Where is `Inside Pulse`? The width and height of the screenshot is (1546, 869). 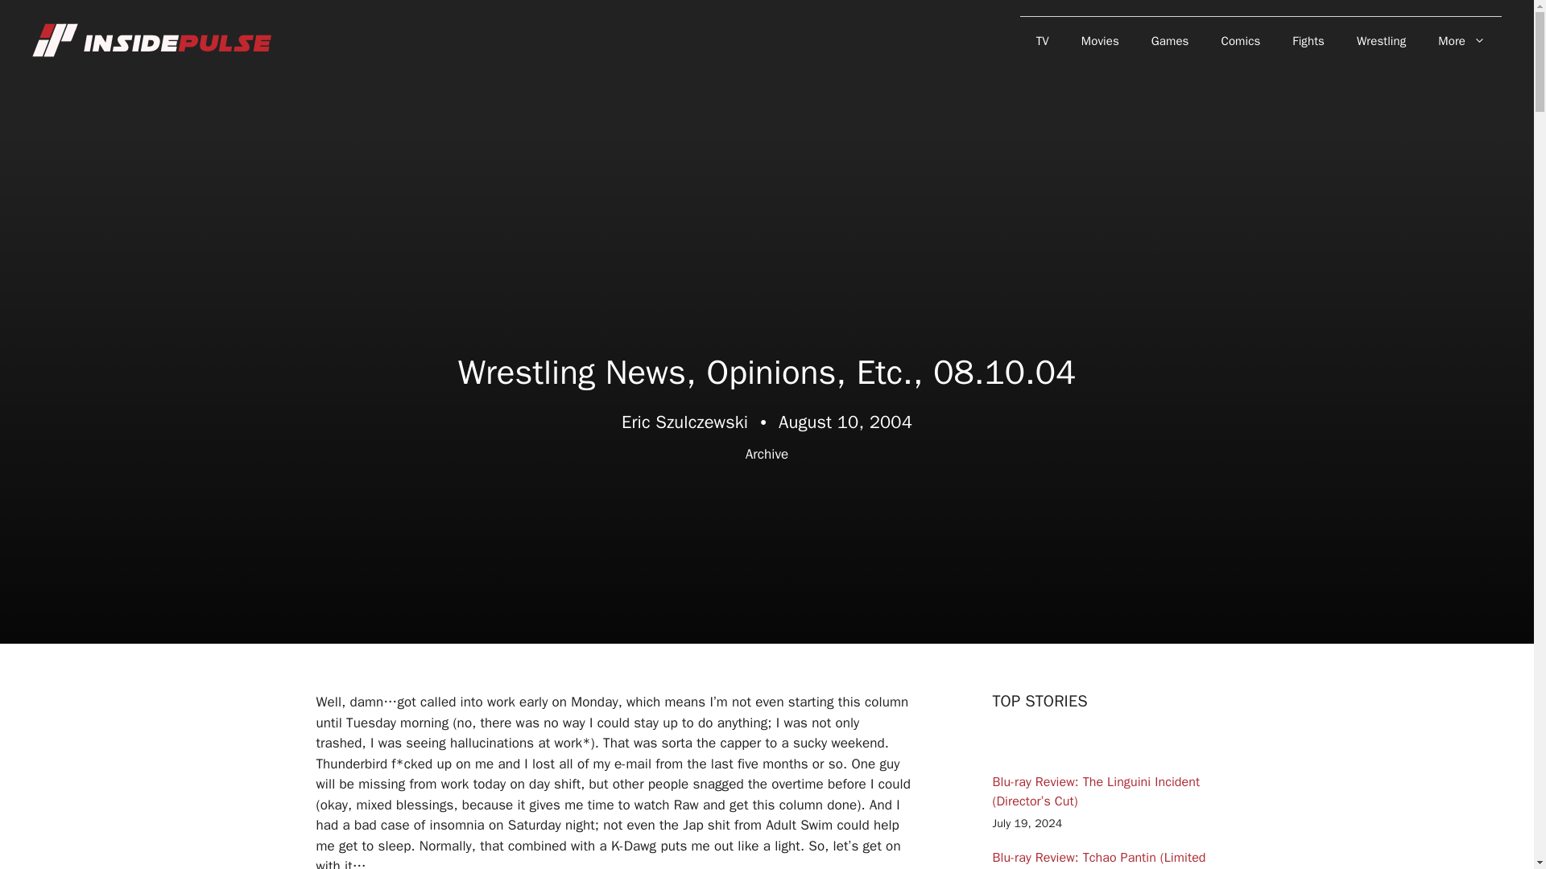 Inside Pulse is located at coordinates (153, 40).